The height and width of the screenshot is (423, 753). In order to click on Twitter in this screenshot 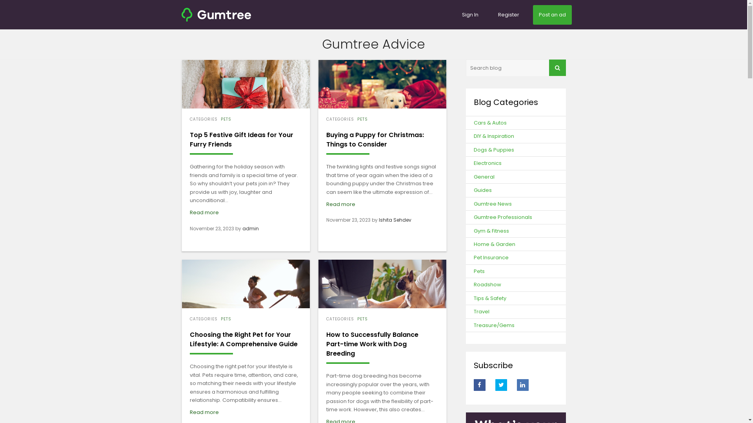, I will do `click(501, 385)`.